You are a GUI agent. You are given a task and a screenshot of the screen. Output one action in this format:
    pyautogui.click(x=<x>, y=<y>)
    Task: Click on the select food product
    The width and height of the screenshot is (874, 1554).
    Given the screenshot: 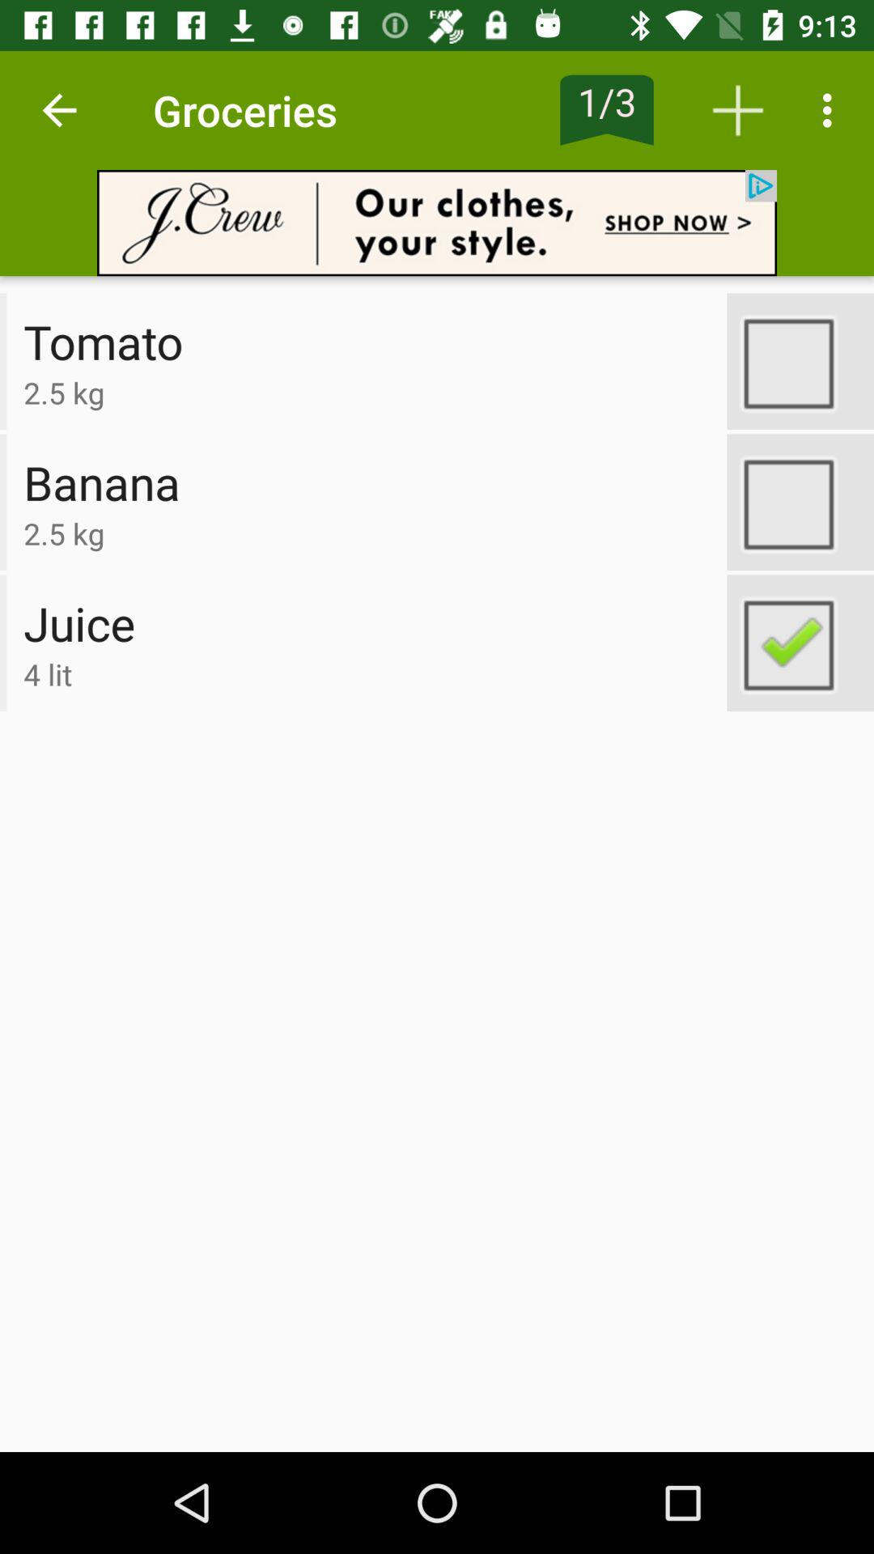 What is the action you would take?
    pyautogui.click(x=800, y=643)
    